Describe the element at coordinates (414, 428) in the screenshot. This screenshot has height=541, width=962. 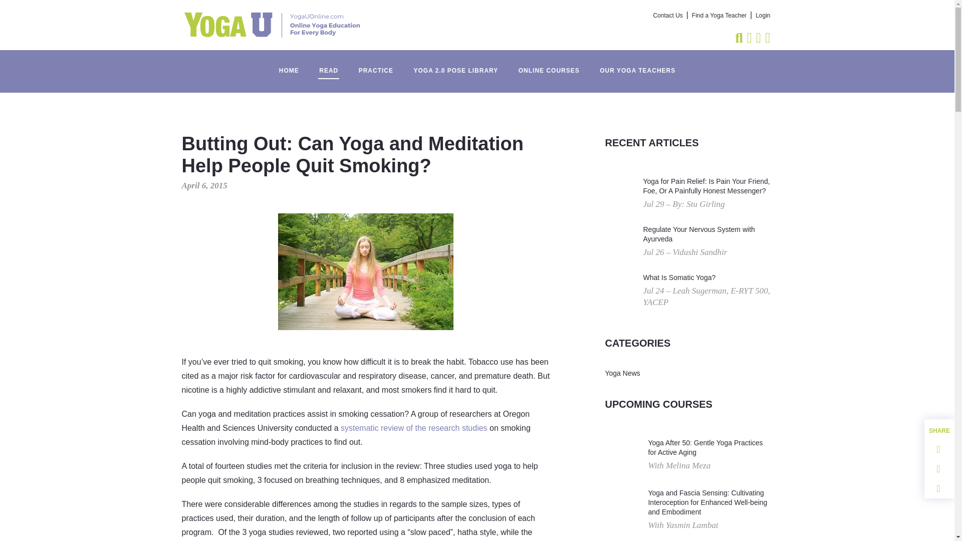
I see `systematic review of the research studies` at that location.